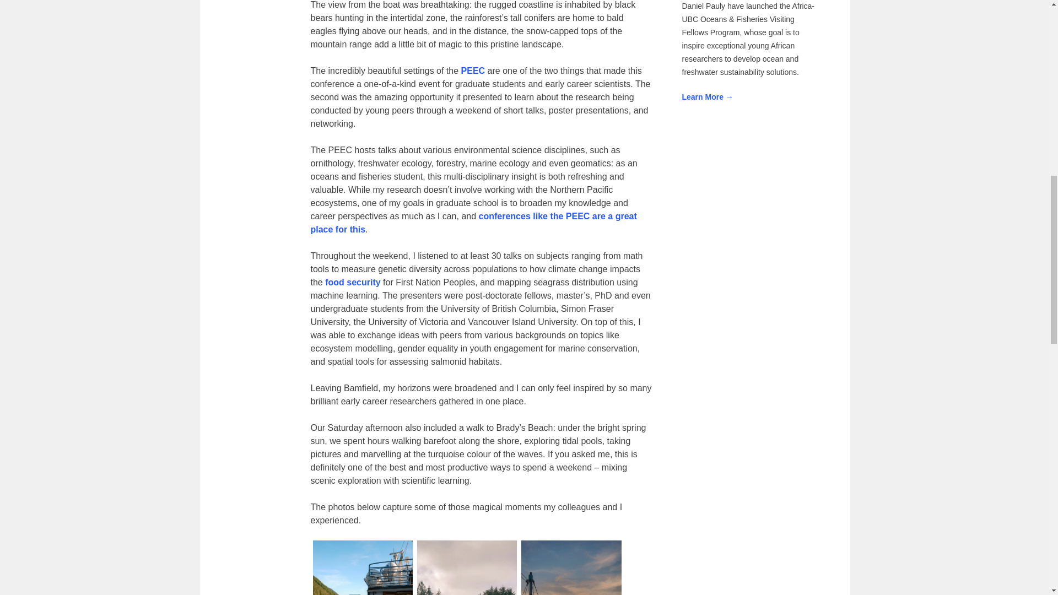  What do you see at coordinates (474, 223) in the screenshot?
I see `conferences like the PEEC are a great place for this` at bounding box center [474, 223].